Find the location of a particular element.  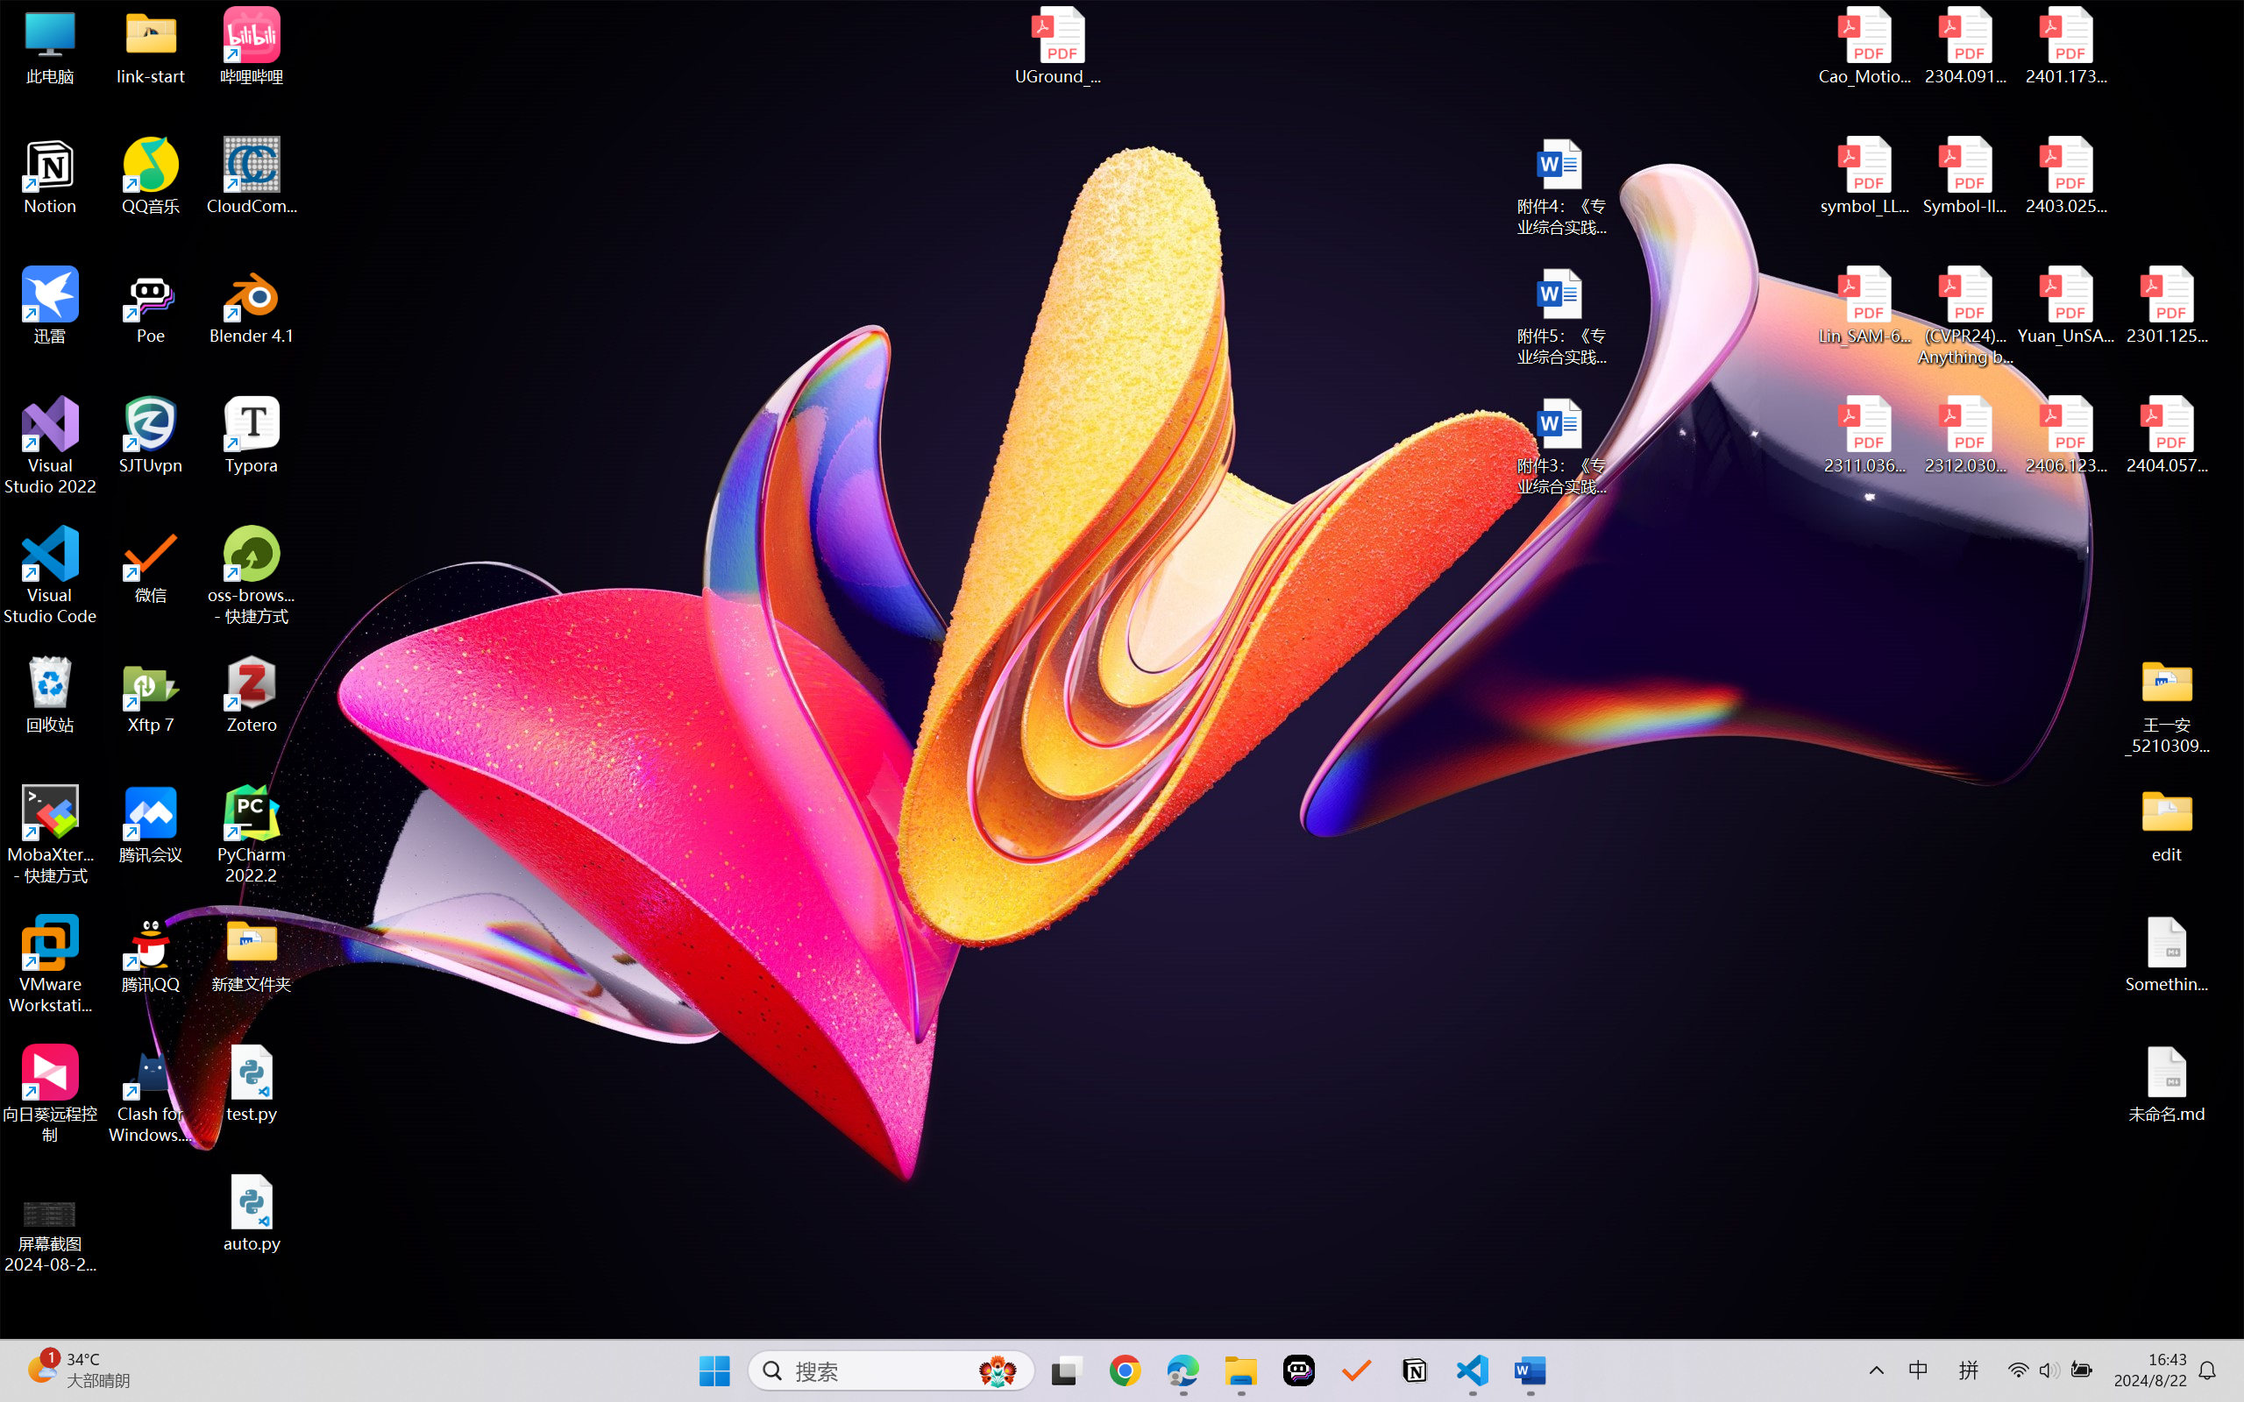

2406.12373v2.pdf is located at coordinates (2065, 435).